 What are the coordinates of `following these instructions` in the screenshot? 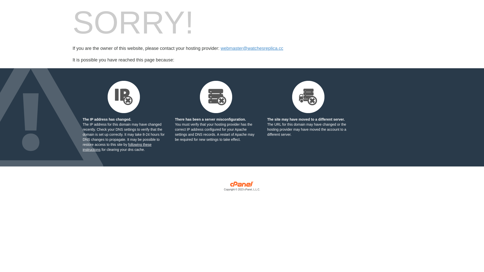 It's located at (117, 147).